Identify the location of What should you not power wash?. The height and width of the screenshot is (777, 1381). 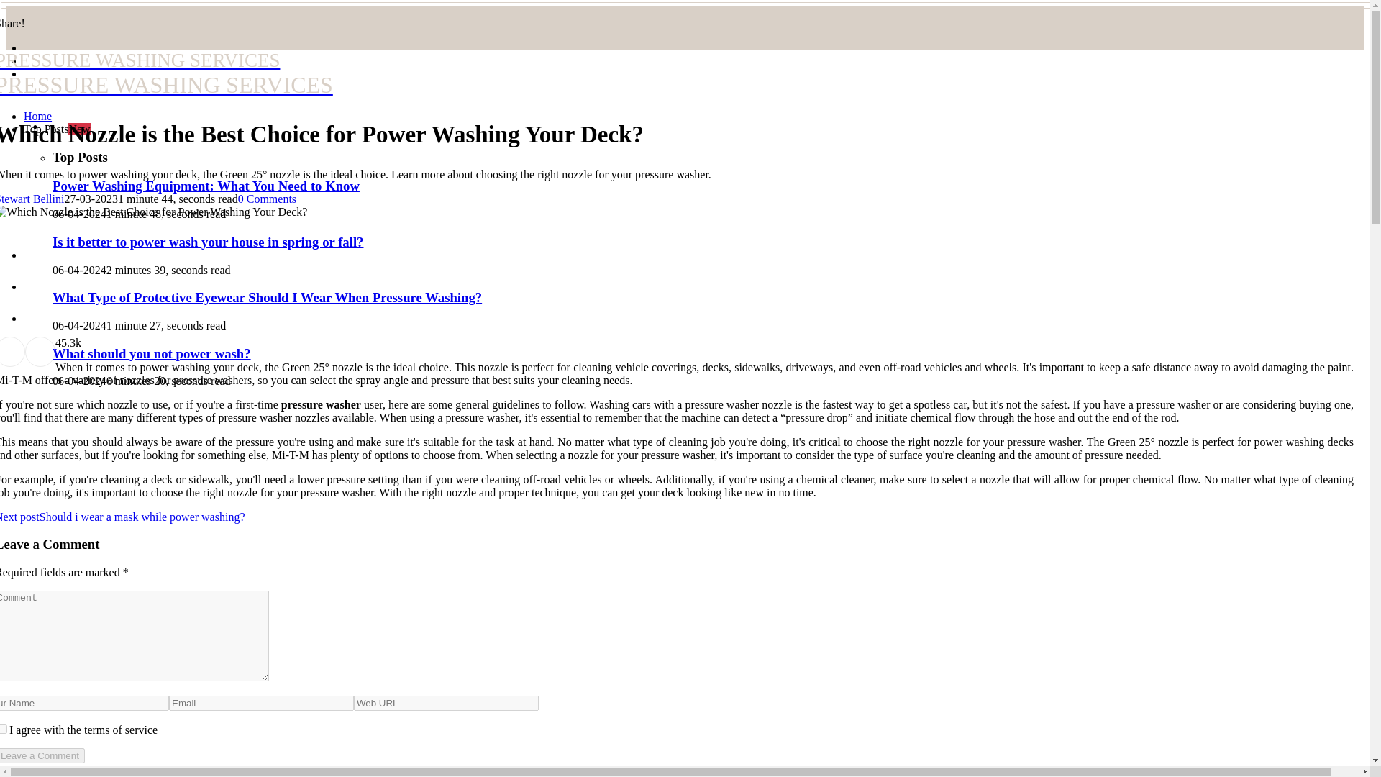
(151, 353).